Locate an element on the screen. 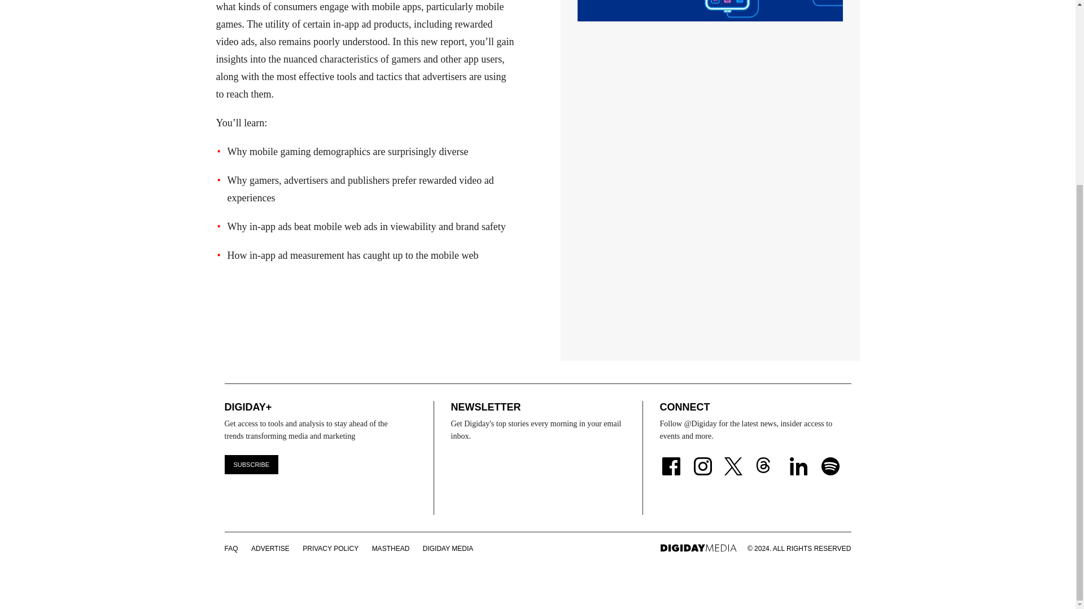  Subscribe is located at coordinates (251, 465).